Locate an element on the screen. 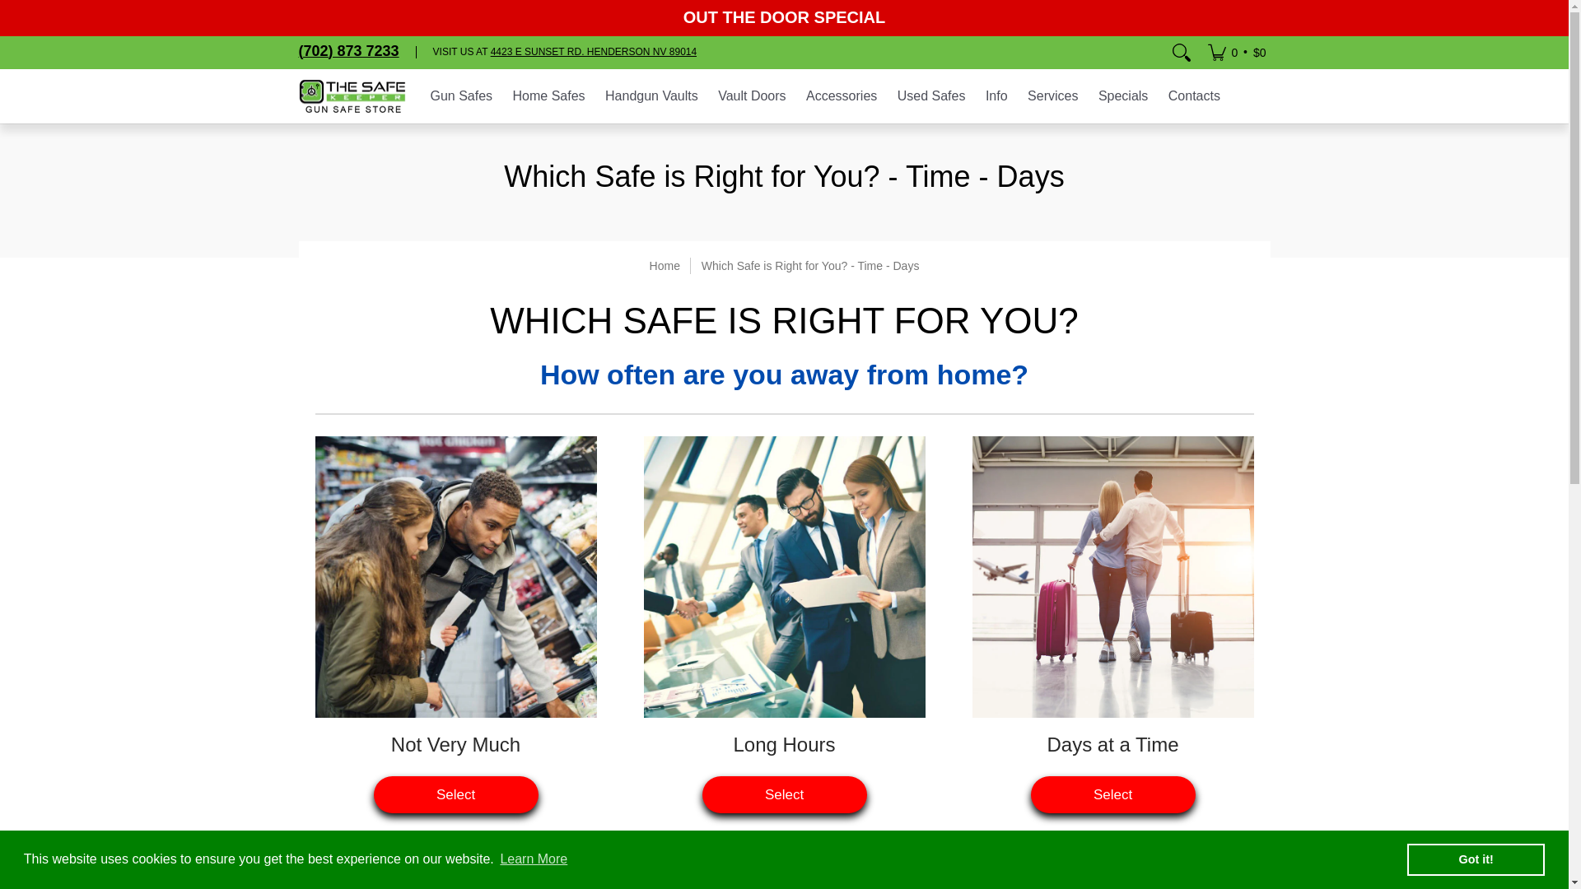  Liberty Gun Safes Henderson is located at coordinates (351, 97).